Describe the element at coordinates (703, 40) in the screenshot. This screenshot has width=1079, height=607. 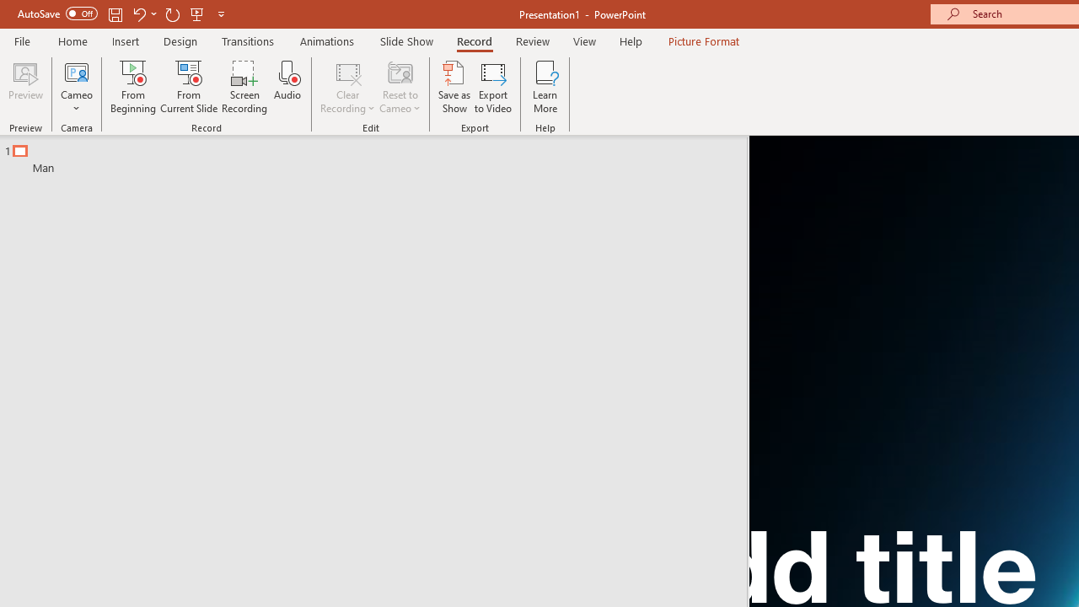
I see `Picture Format` at that location.